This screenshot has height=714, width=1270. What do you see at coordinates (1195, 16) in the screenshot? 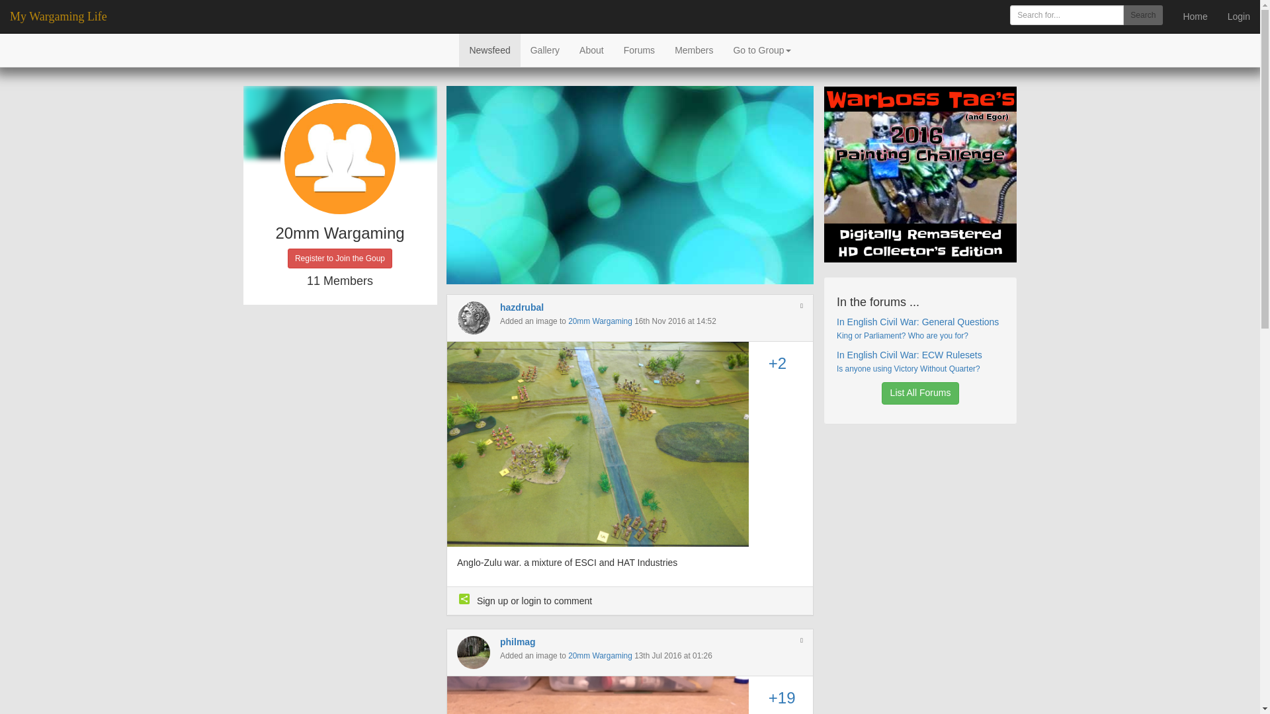
I see `Home` at bounding box center [1195, 16].